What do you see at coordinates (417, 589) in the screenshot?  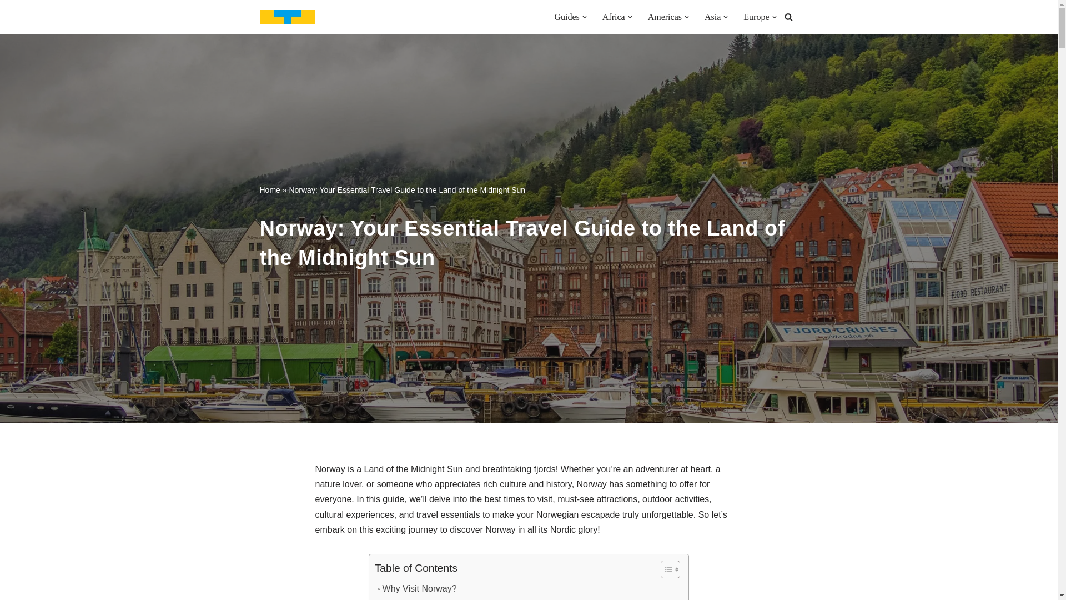 I see `Why Visit Norway?` at bounding box center [417, 589].